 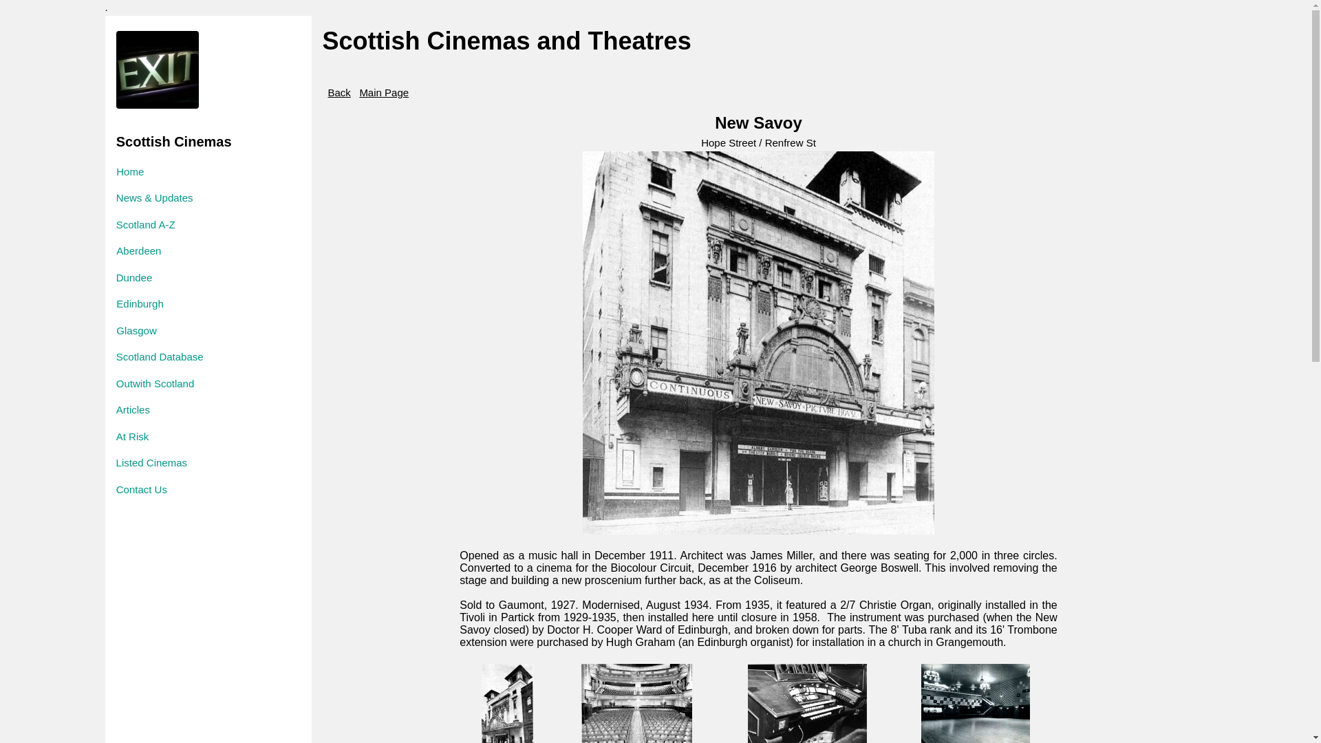 I want to click on Aberdeen, so click(x=59, y=250).